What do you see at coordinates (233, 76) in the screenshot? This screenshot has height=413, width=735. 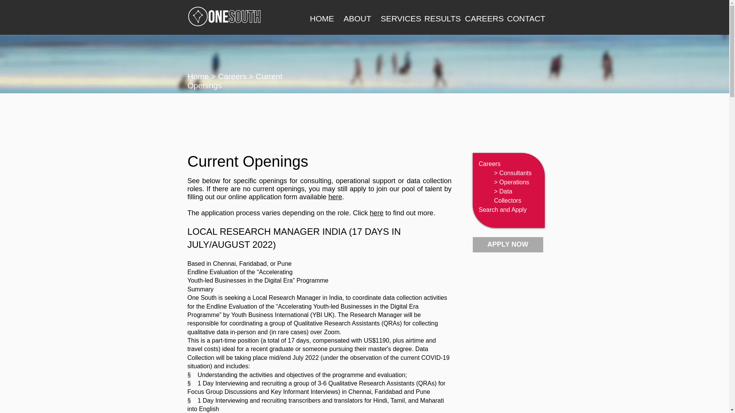 I see `Careers` at bounding box center [233, 76].